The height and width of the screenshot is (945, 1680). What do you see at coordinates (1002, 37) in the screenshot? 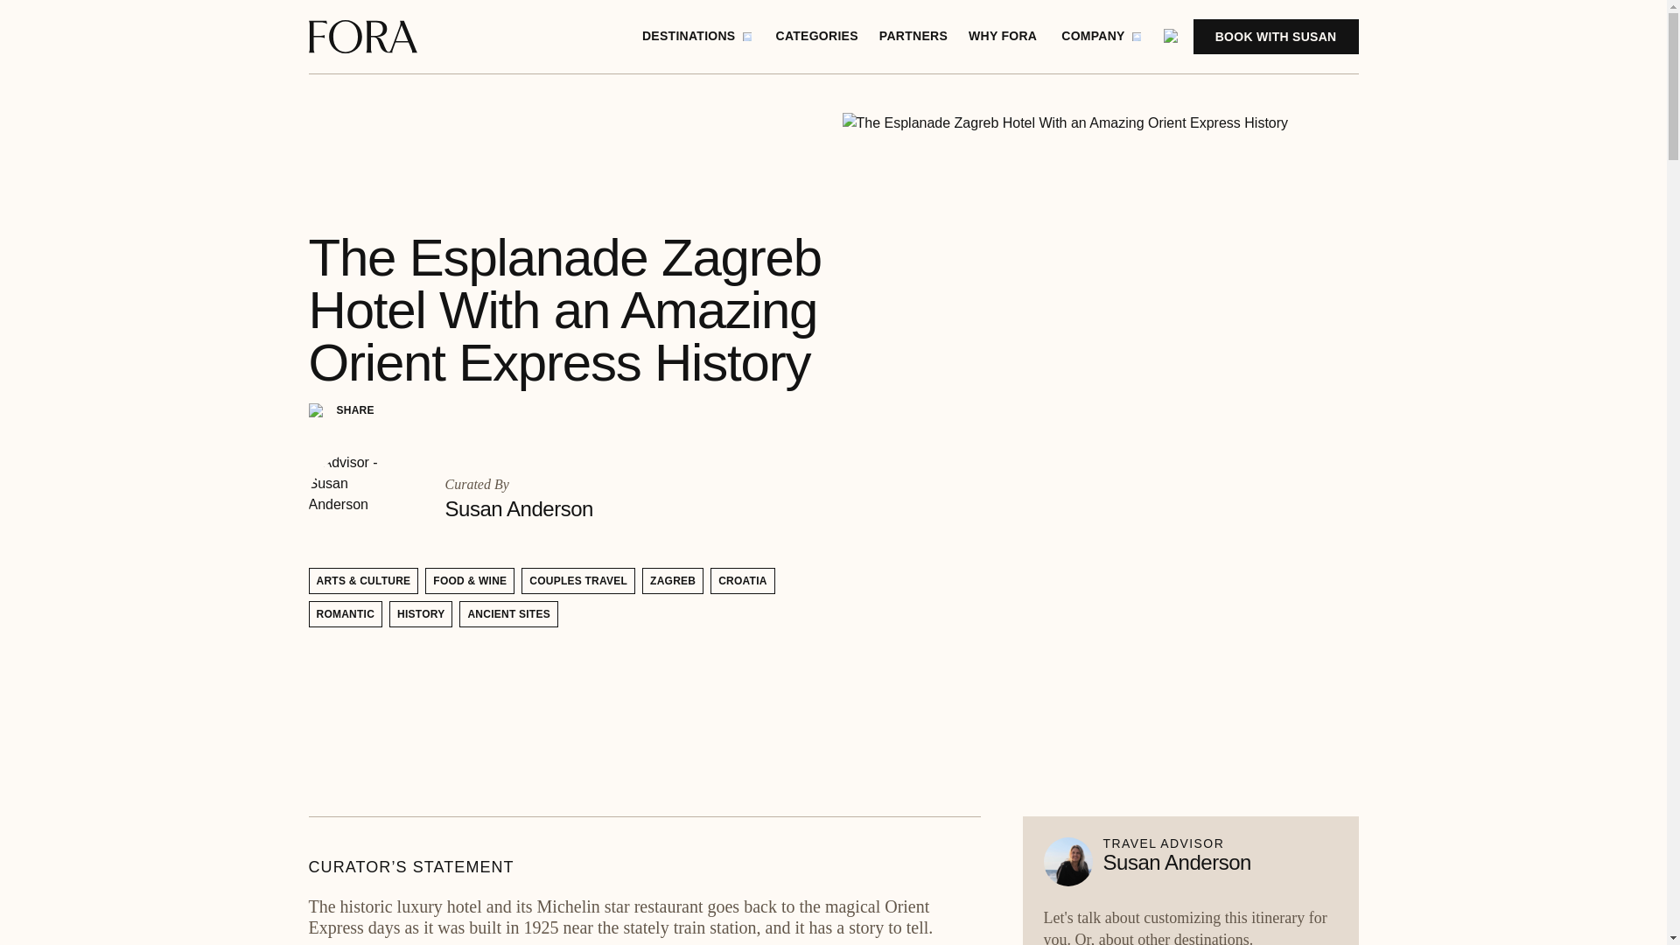
I see `WHY FORA` at bounding box center [1002, 37].